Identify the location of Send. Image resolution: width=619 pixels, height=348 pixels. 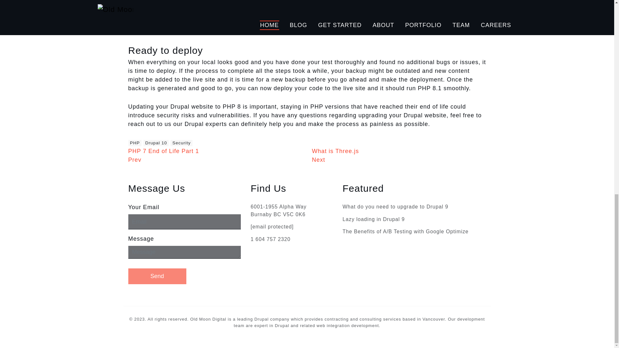
(157, 276).